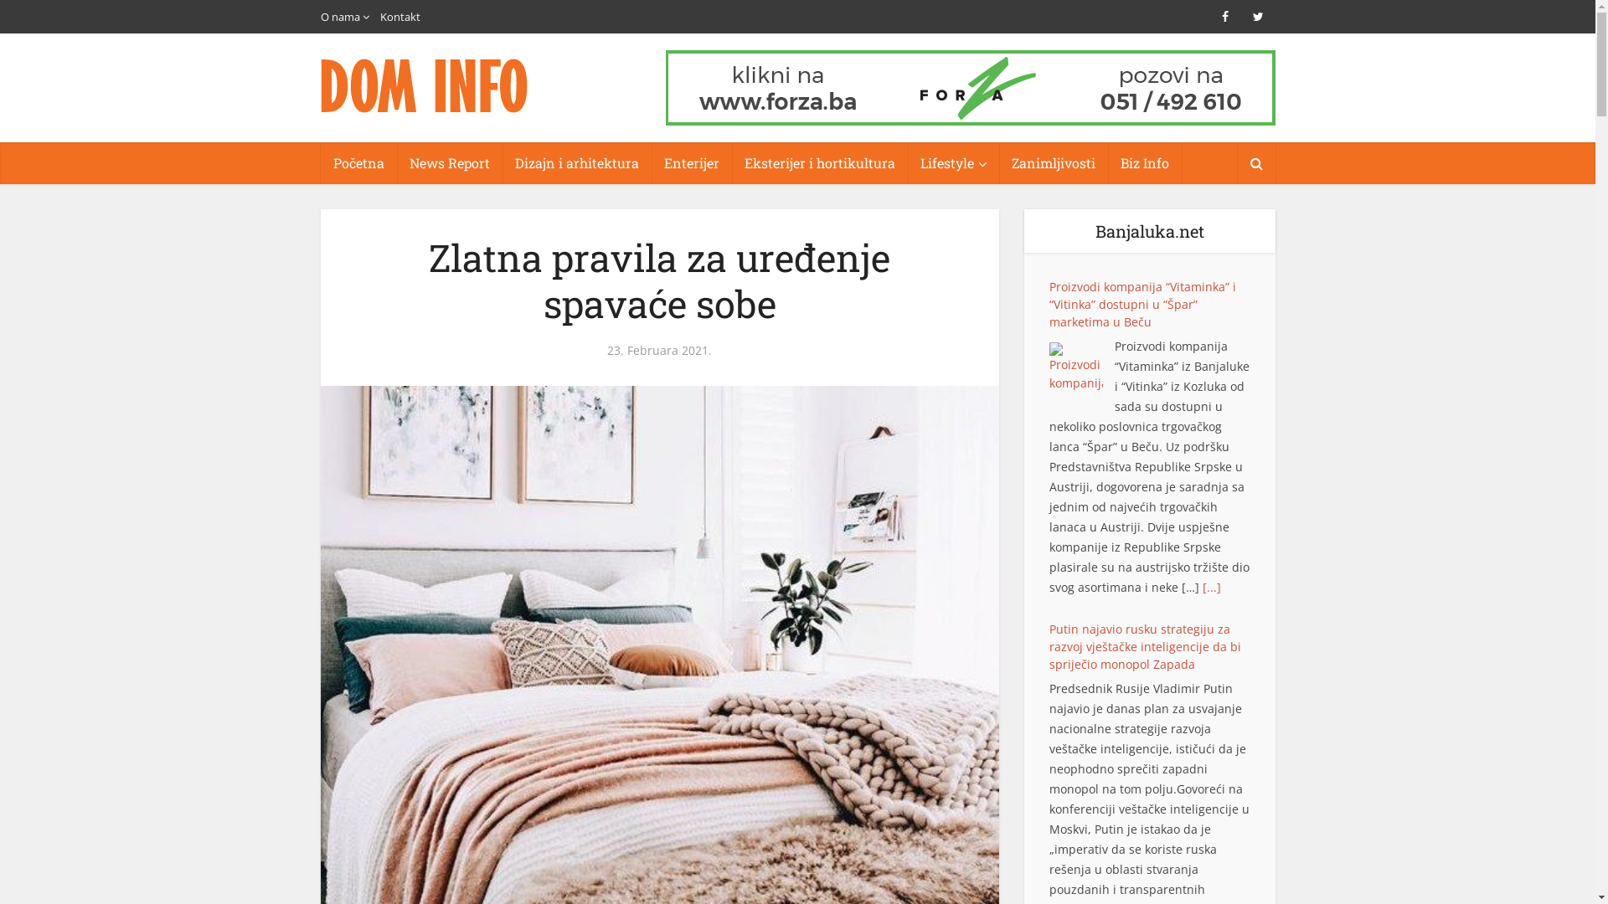 The image size is (1608, 904). Describe the element at coordinates (1212, 872) in the screenshot. I see `[...]` at that location.